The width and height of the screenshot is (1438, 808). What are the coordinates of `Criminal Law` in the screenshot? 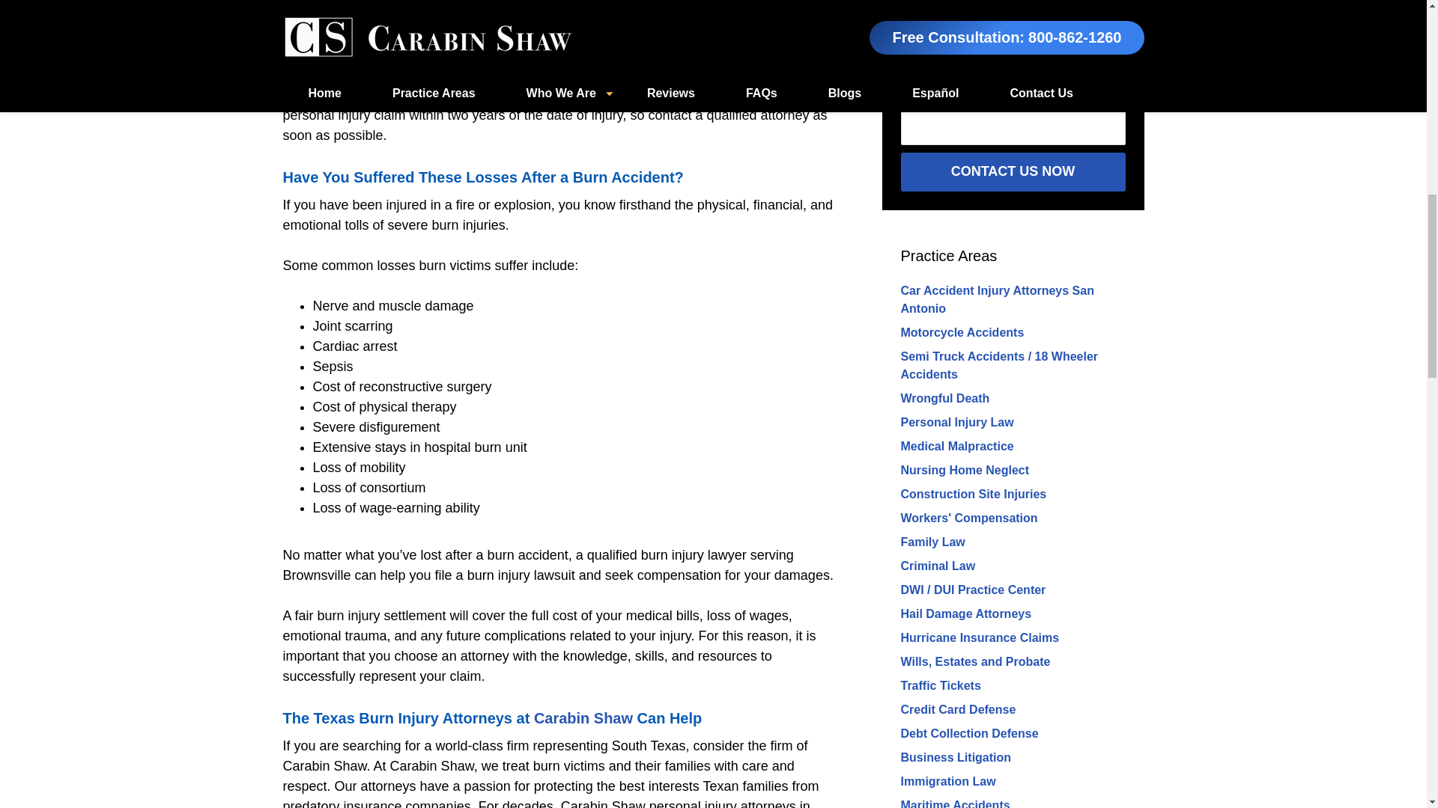 It's located at (937, 566).